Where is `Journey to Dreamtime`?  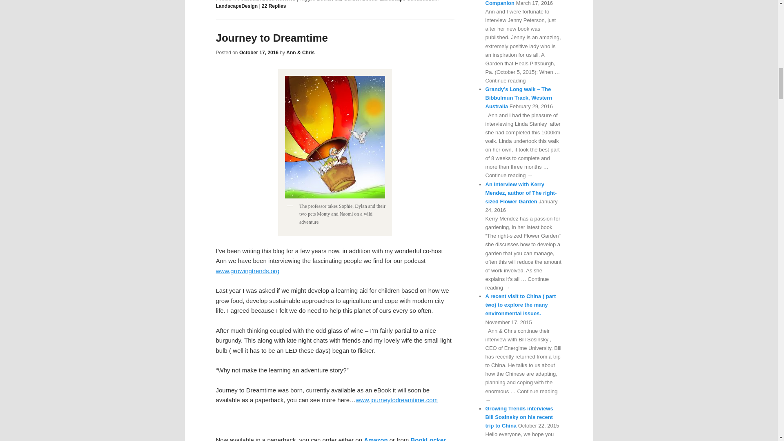 Journey to Dreamtime is located at coordinates (272, 38).